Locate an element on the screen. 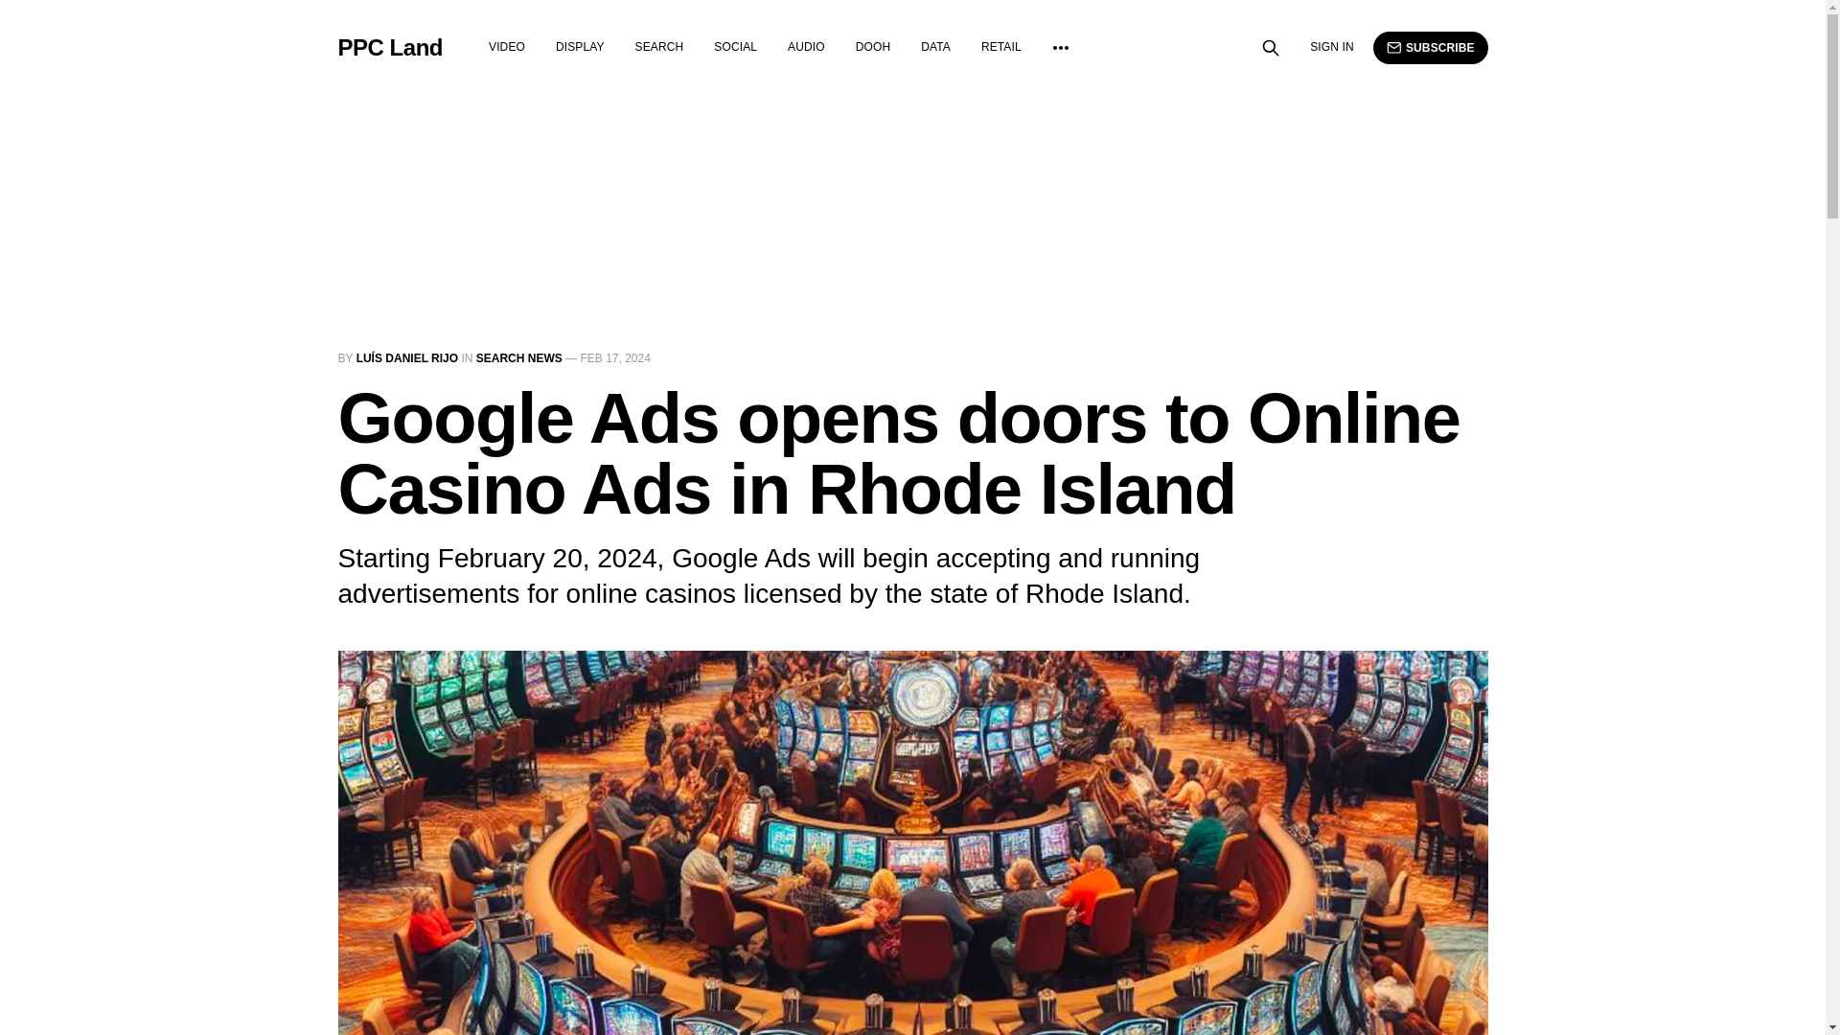 The image size is (1840, 1035). SUBSCRIBE is located at coordinates (1430, 48).